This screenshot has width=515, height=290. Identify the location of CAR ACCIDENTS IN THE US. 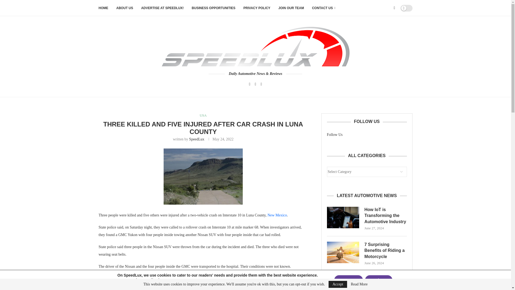
(164, 287).